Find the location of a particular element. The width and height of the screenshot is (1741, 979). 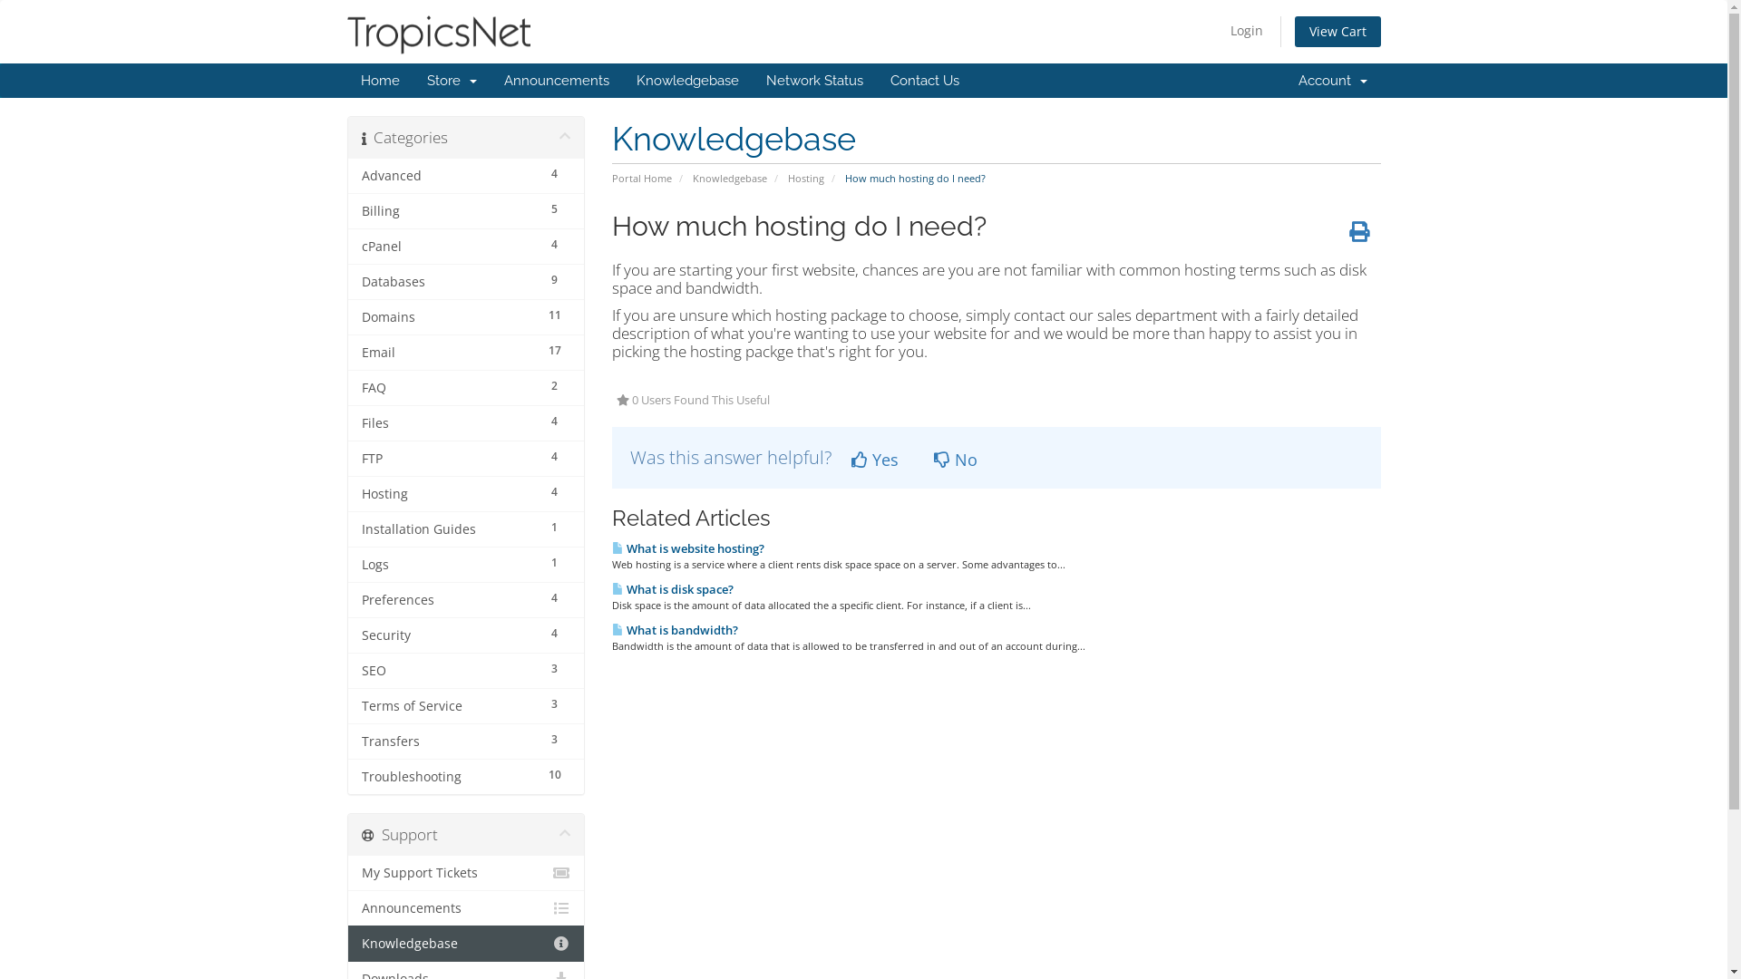

Yes is located at coordinates (875, 460).